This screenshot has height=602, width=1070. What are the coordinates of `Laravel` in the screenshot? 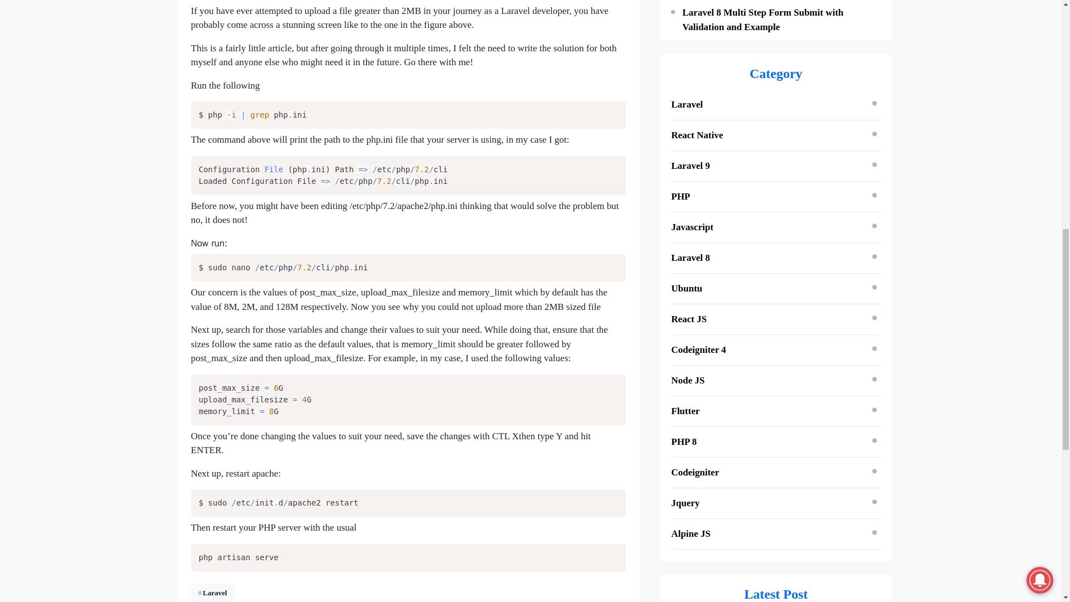 It's located at (687, 104).